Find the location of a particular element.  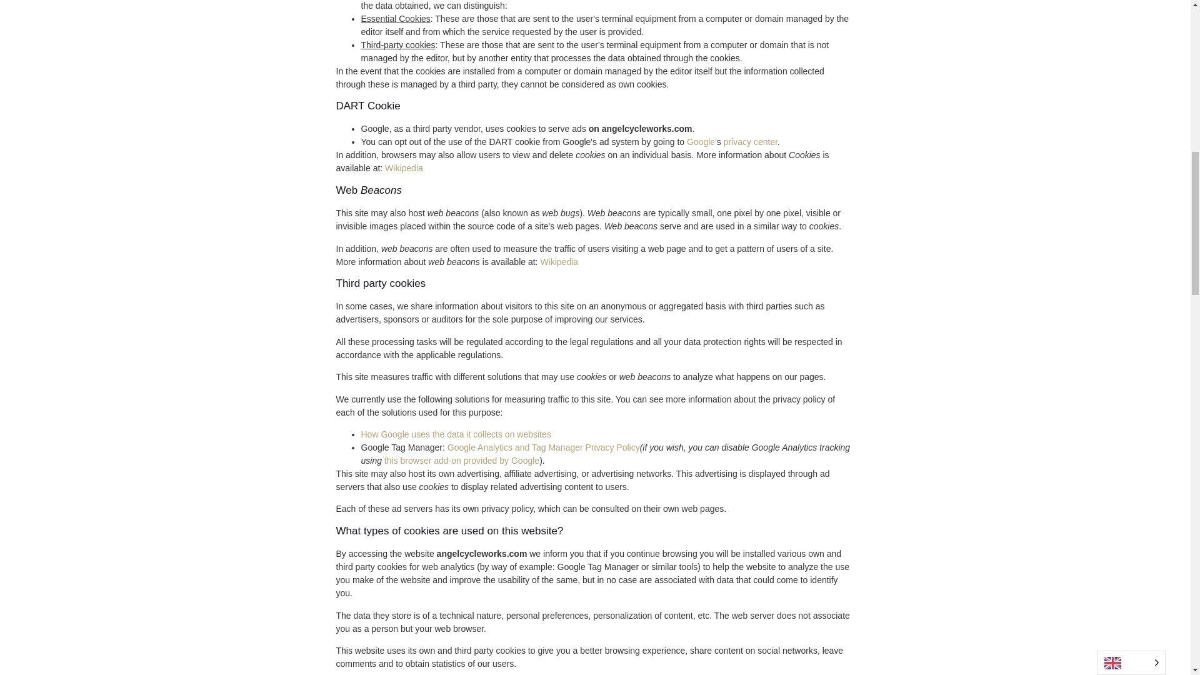

Google Analytics and Tag Manager Privacy Policy is located at coordinates (544, 447).